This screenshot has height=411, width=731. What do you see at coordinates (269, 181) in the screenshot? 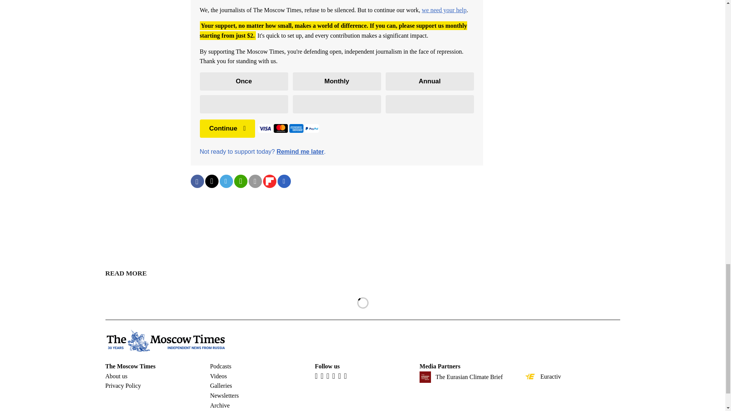
I see `Share on Flipboard` at bounding box center [269, 181].